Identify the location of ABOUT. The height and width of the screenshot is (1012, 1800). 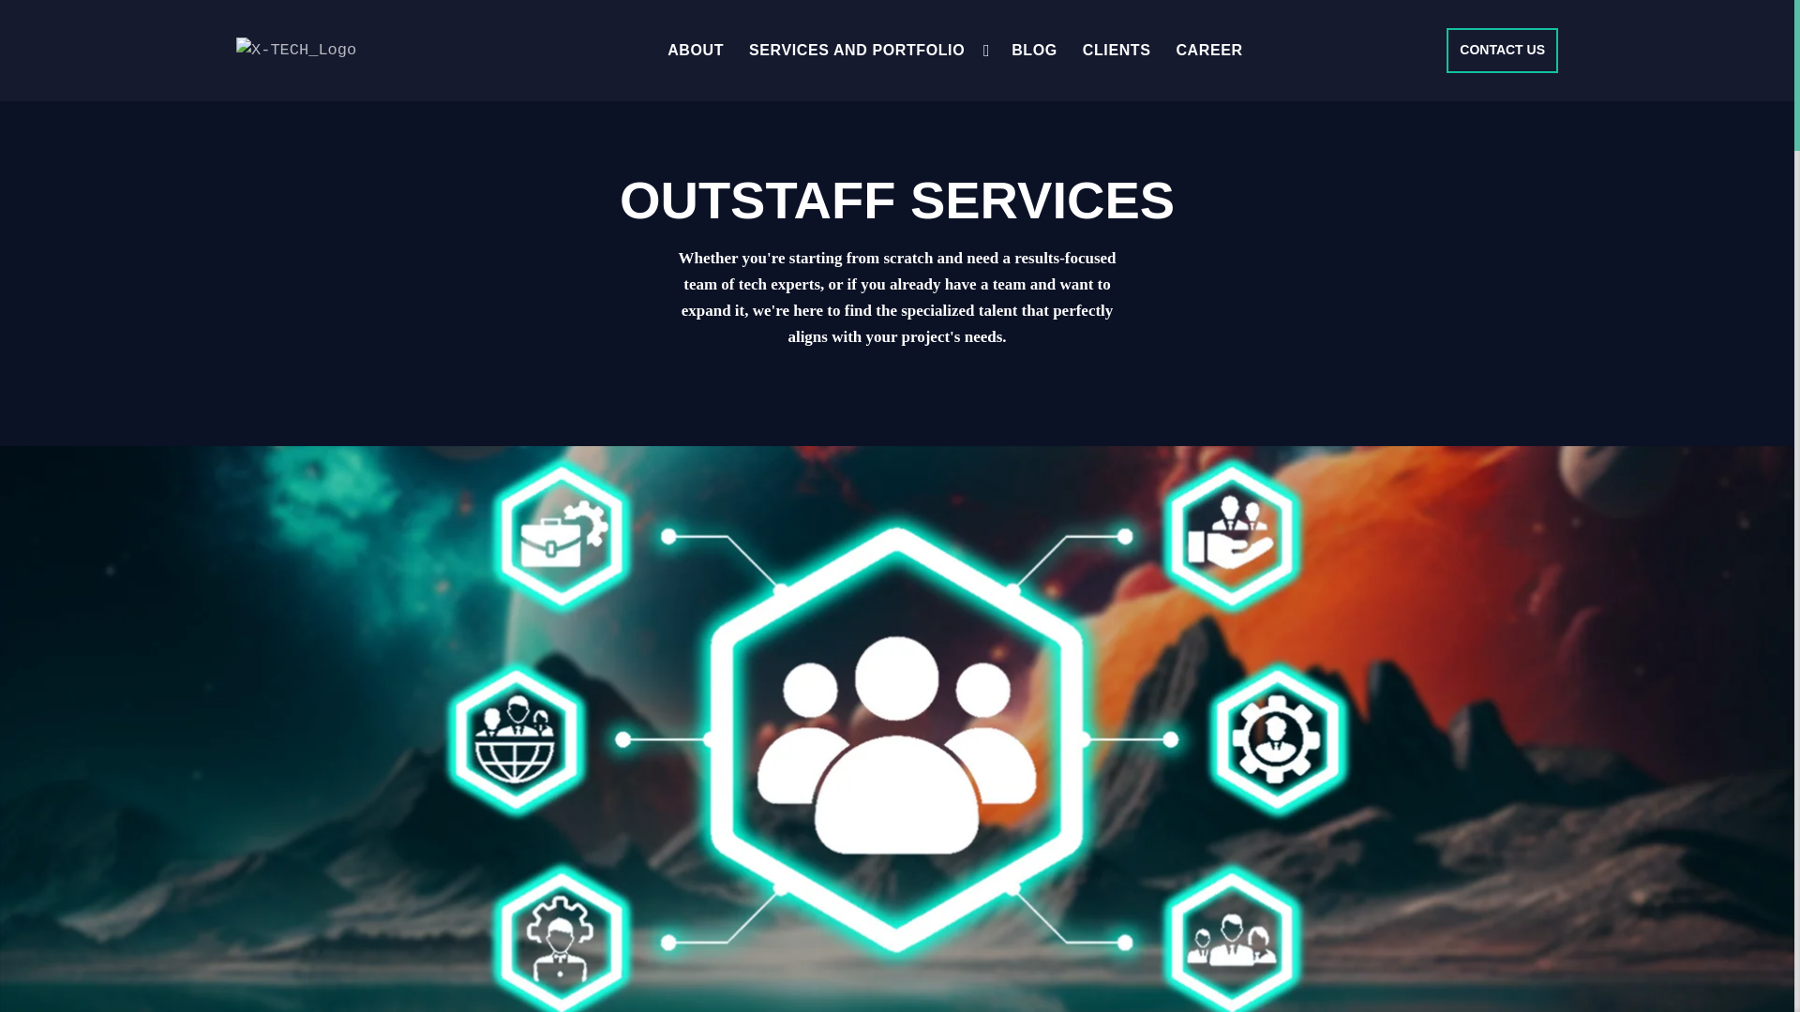
(708, 51).